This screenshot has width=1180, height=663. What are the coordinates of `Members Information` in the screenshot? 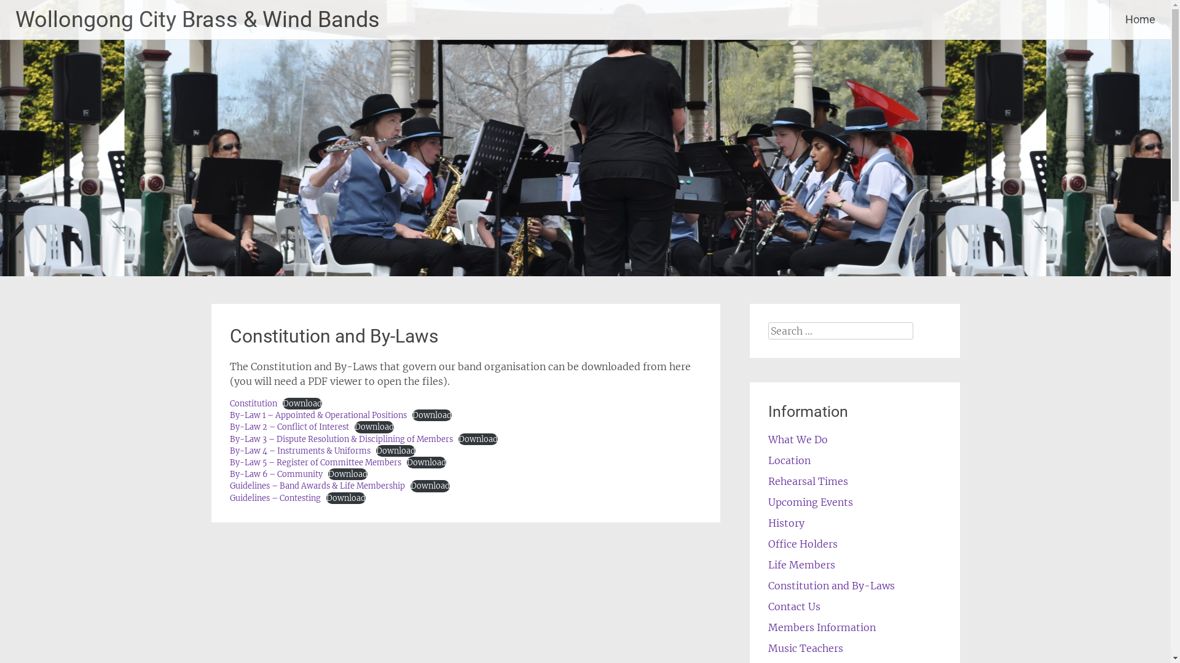 It's located at (822, 627).